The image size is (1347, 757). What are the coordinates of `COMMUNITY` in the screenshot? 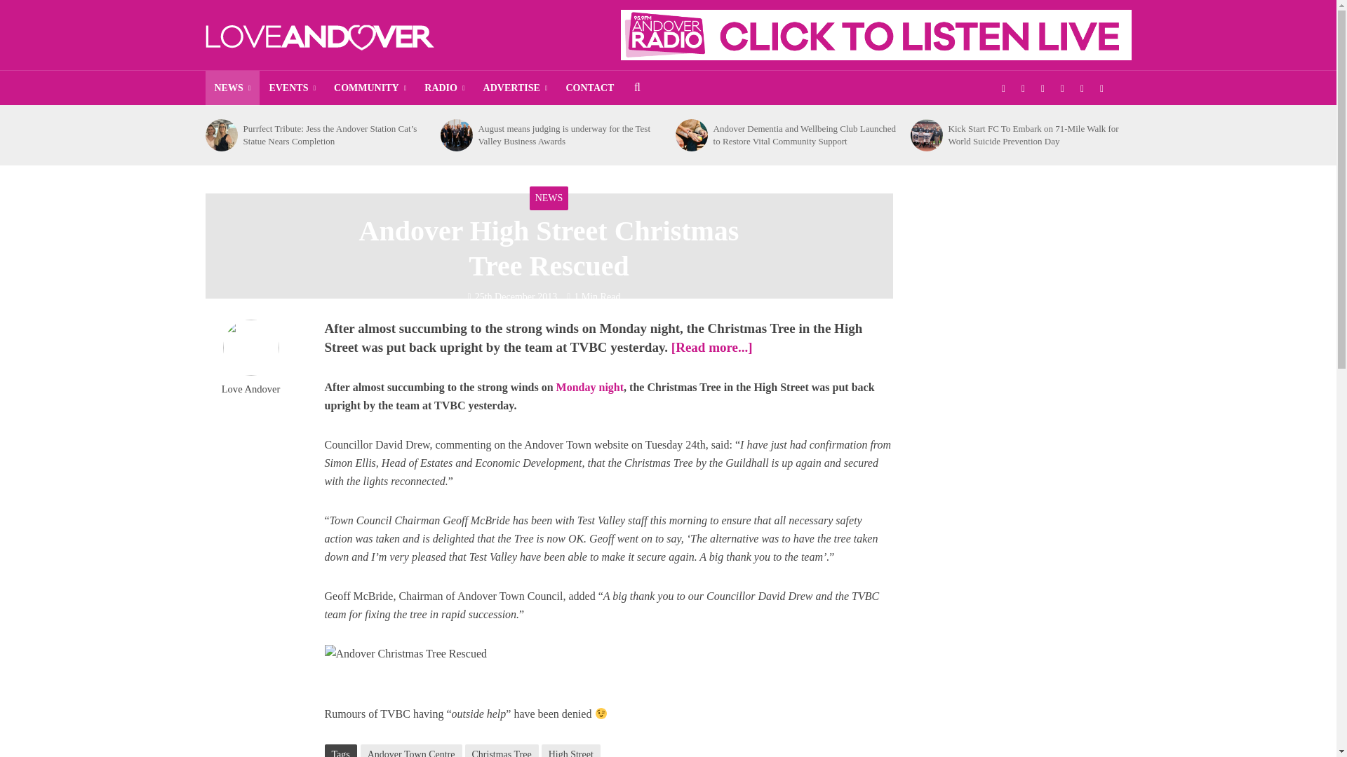 It's located at (369, 88).